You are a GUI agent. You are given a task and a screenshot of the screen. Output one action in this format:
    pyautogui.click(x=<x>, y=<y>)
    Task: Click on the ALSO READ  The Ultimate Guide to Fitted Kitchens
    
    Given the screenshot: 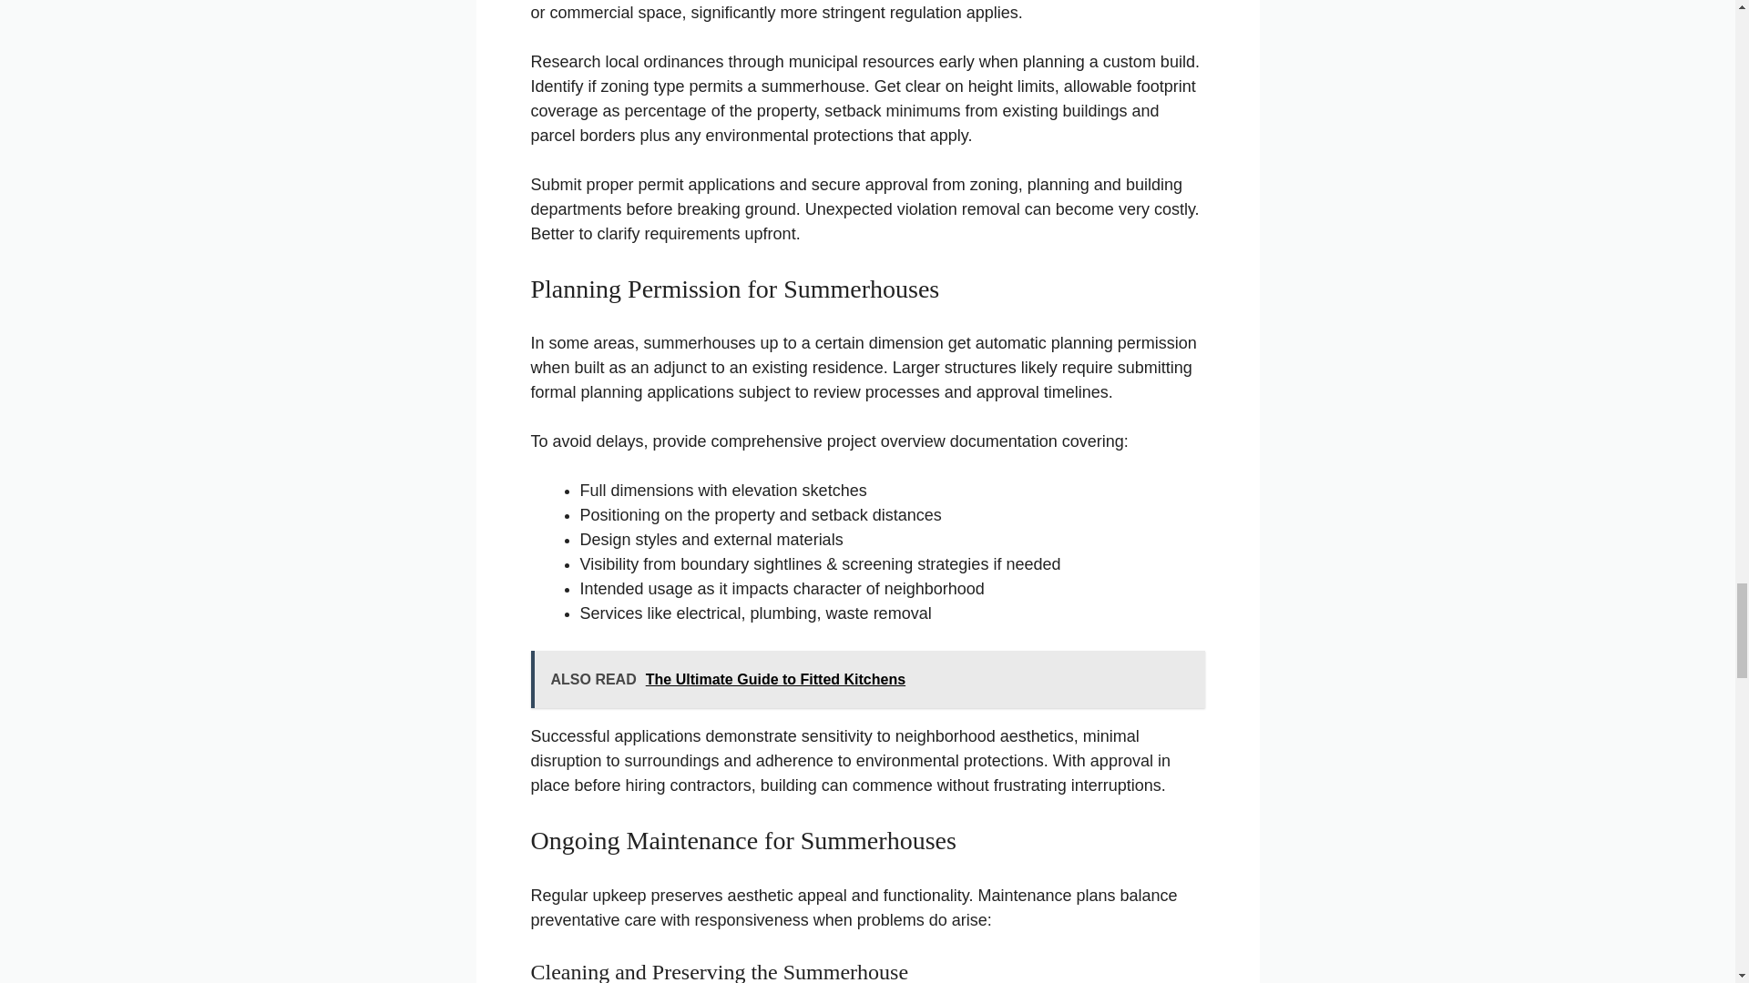 What is the action you would take?
    pyautogui.click(x=867, y=679)
    